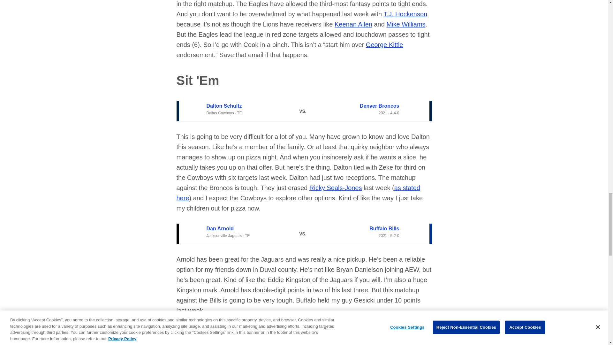  I want to click on Keenan Allen, so click(353, 24).